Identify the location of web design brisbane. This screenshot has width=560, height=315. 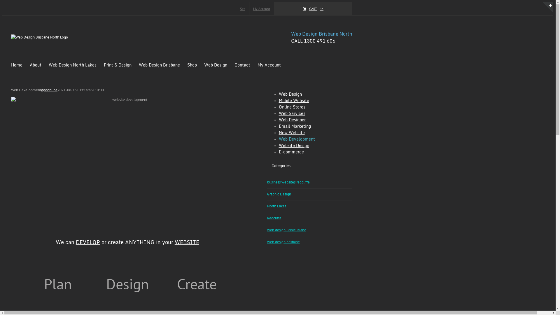
(310, 242).